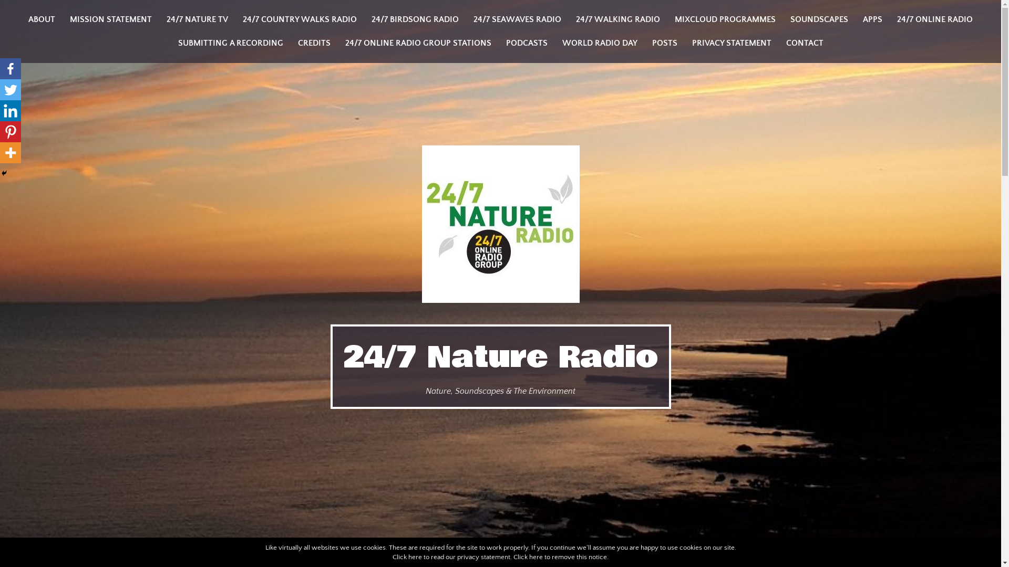 Image resolution: width=1009 pixels, height=567 pixels. What do you see at coordinates (732, 43) in the screenshot?
I see `PRIVACY STATEMENT` at bounding box center [732, 43].